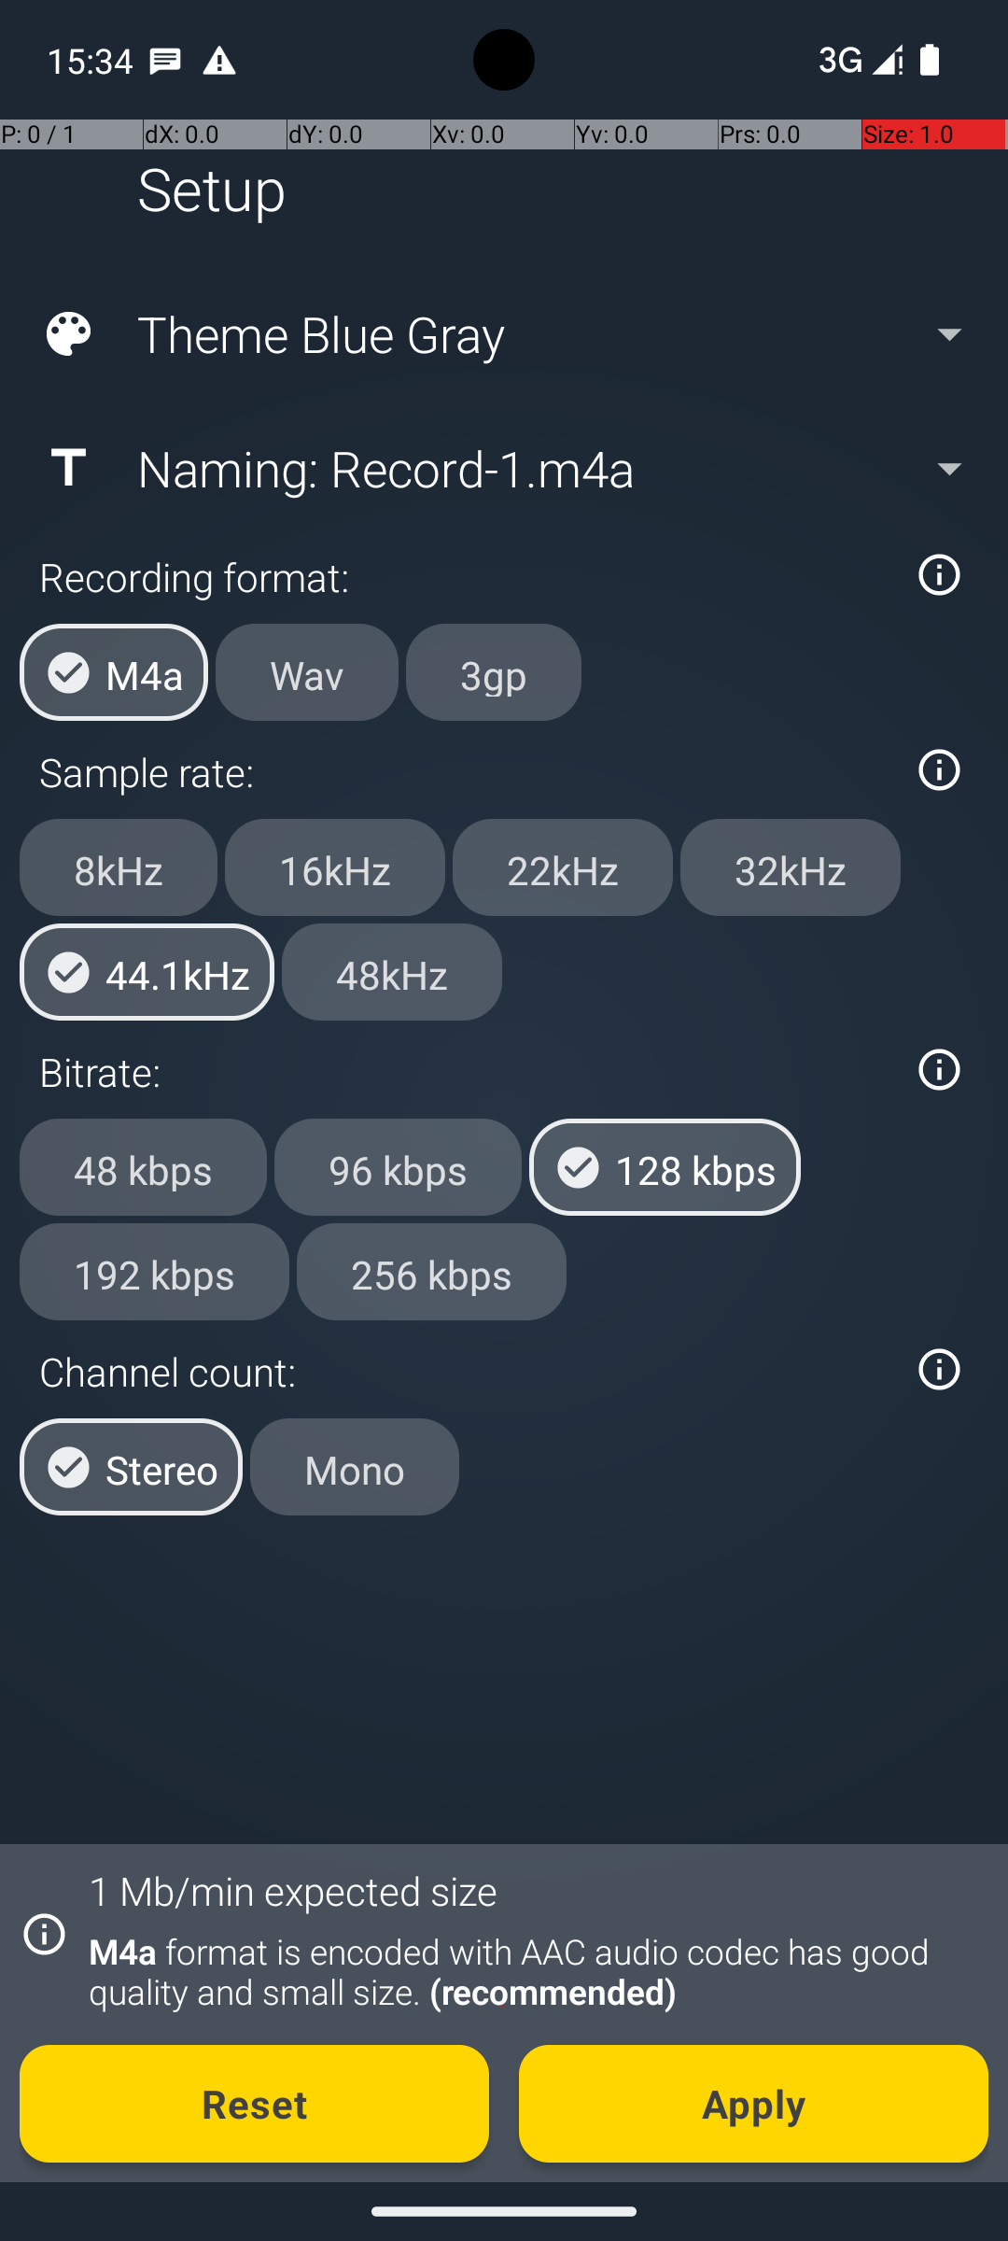 This screenshot has height=2241, width=1008. What do you see at coordinates (147, 972) in the screenshot?
I see `44.1kHz` at bounding box center [147, 972].